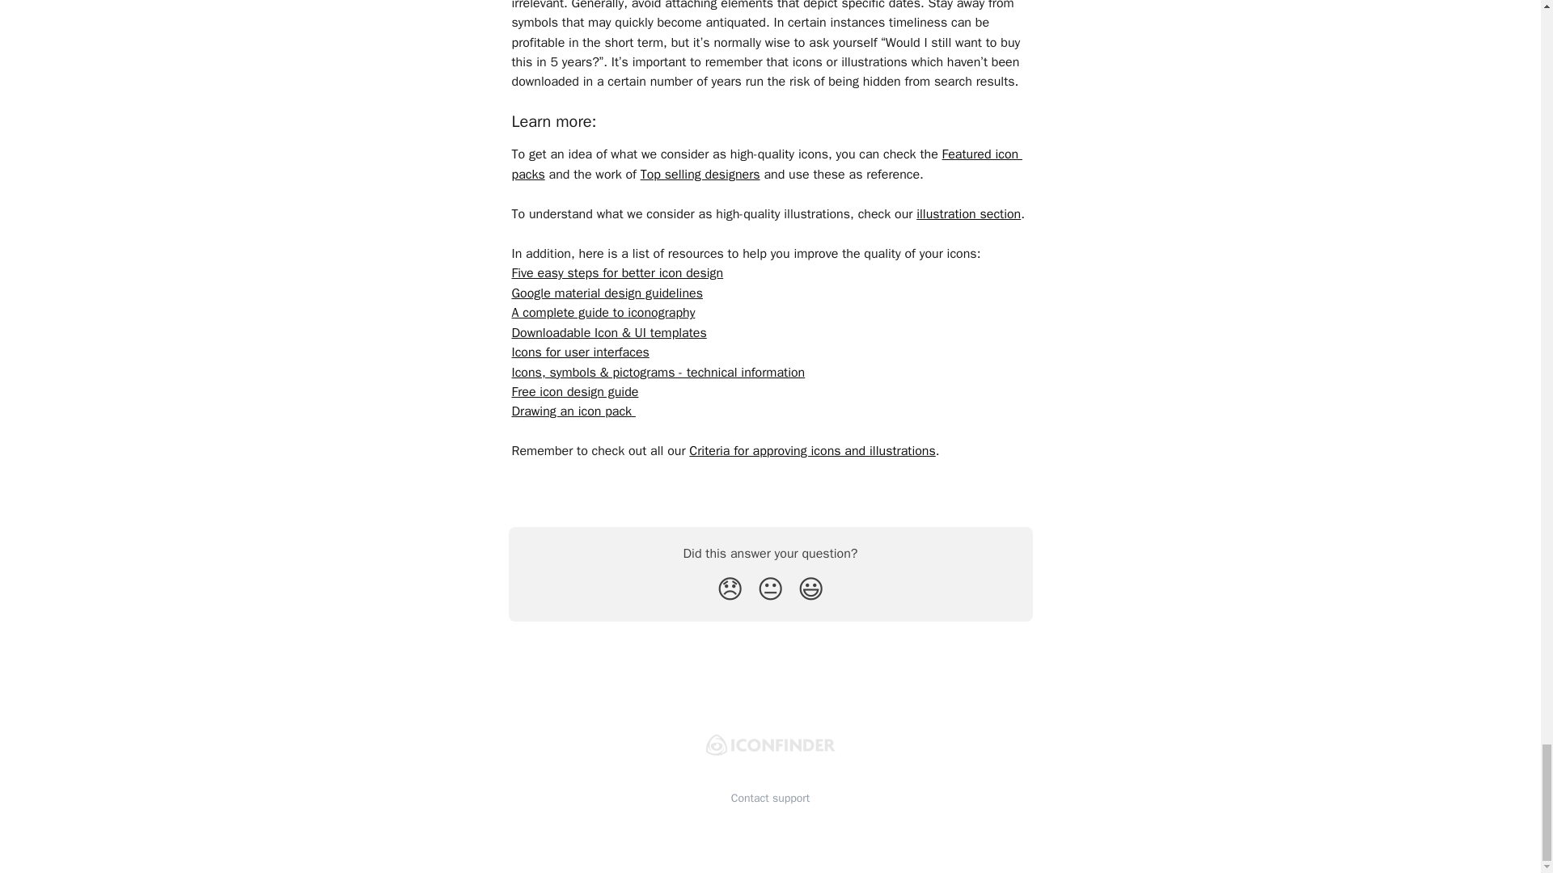  What do you see at coordinates (602, 312) in the screenshot?
I see `A complete guide to iconography` at bounding box center [602, 312].